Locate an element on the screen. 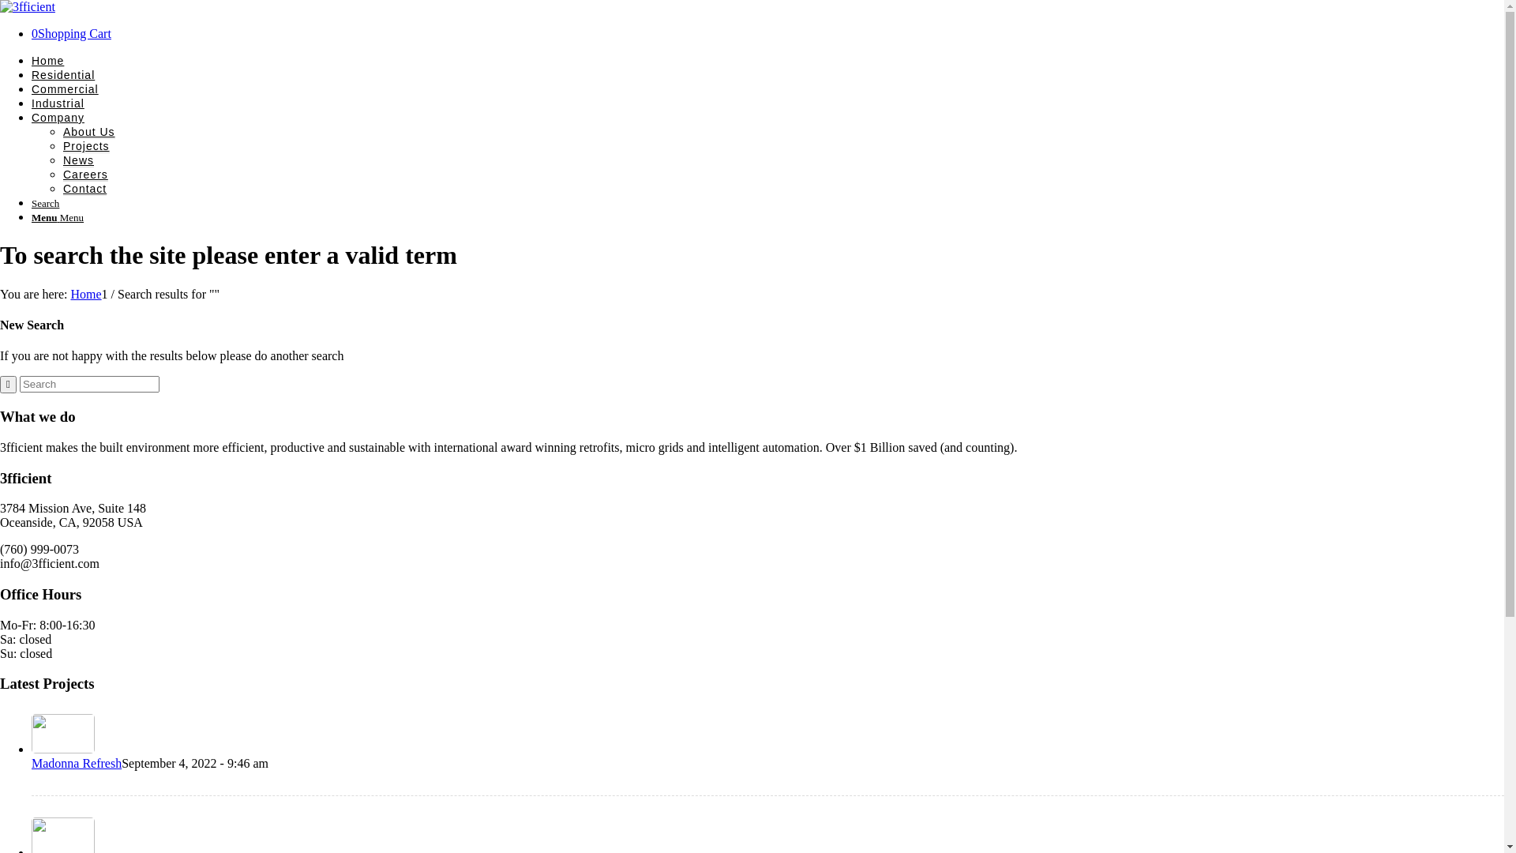 This screenshot has height=853, width=1516. Projects is located at coordinates (87, 147).